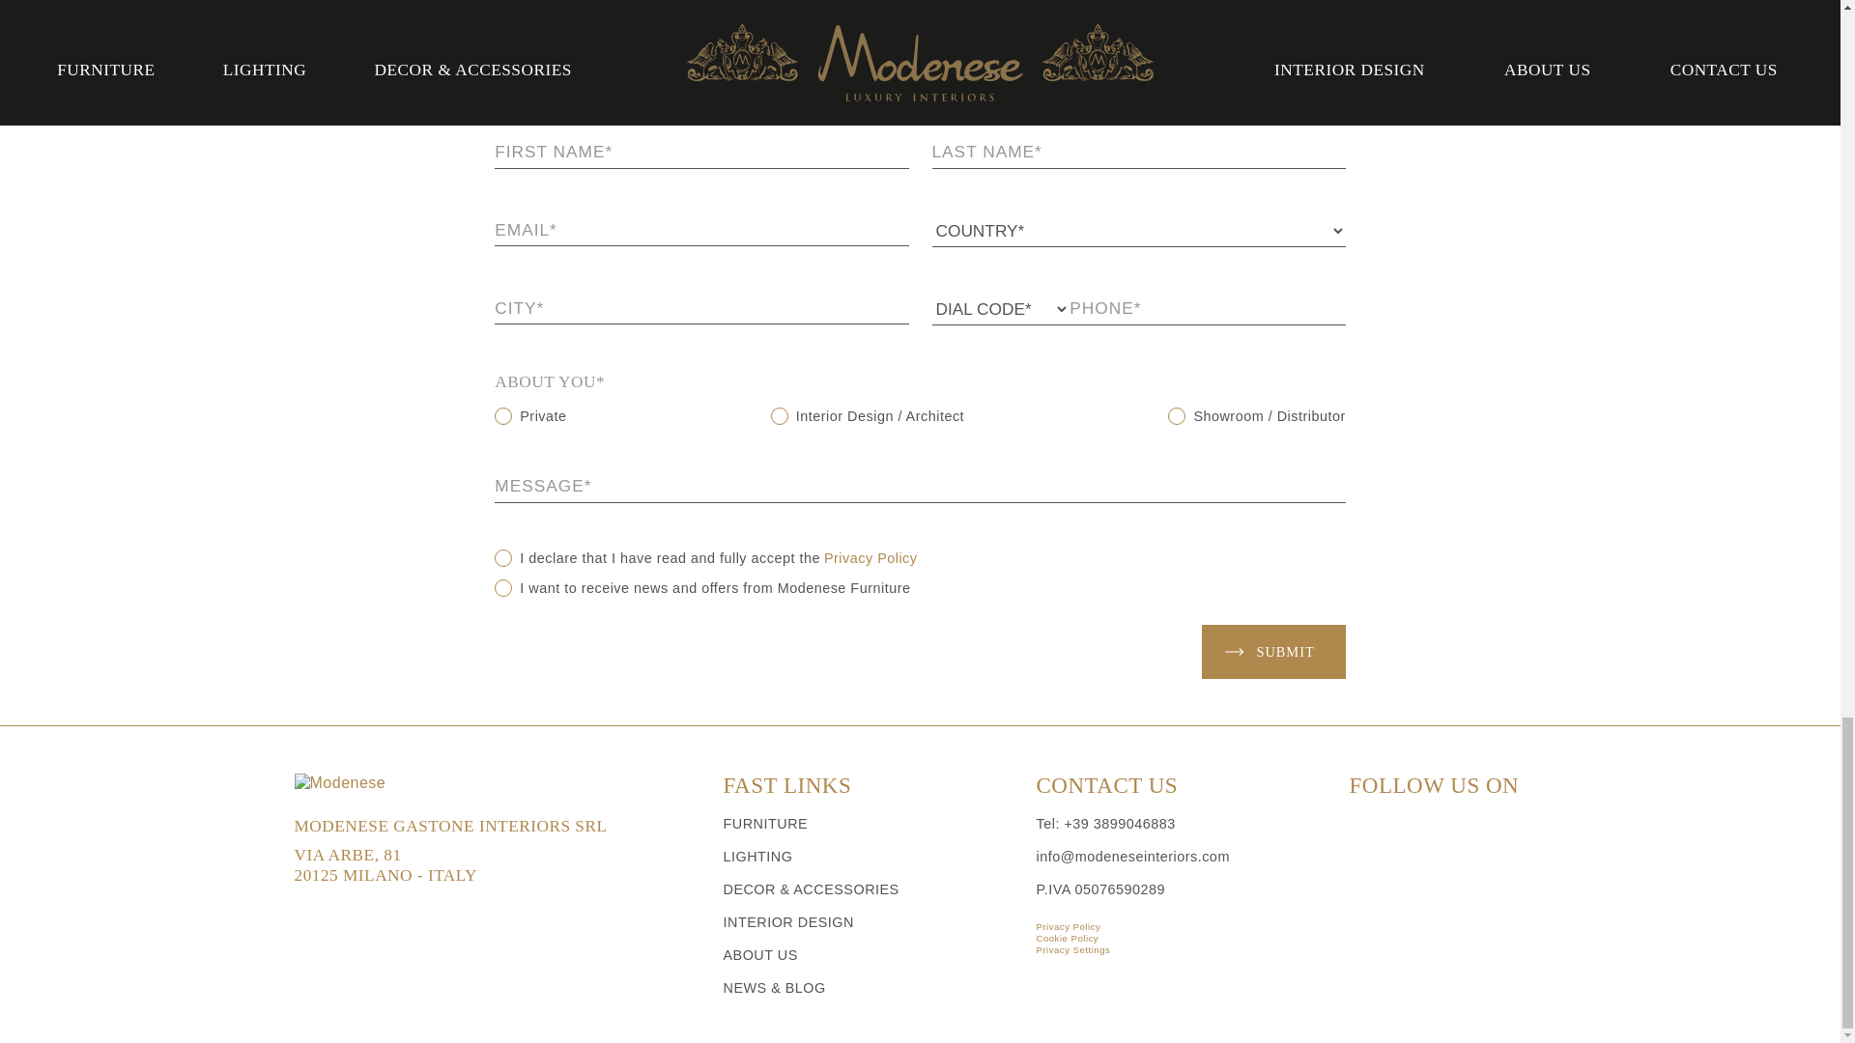 The width and height of the screenshot is (1855, 1043). Describe the element at coordinates (1181, 926) in the screenshot. I see `Privacy Policy ` at that location.